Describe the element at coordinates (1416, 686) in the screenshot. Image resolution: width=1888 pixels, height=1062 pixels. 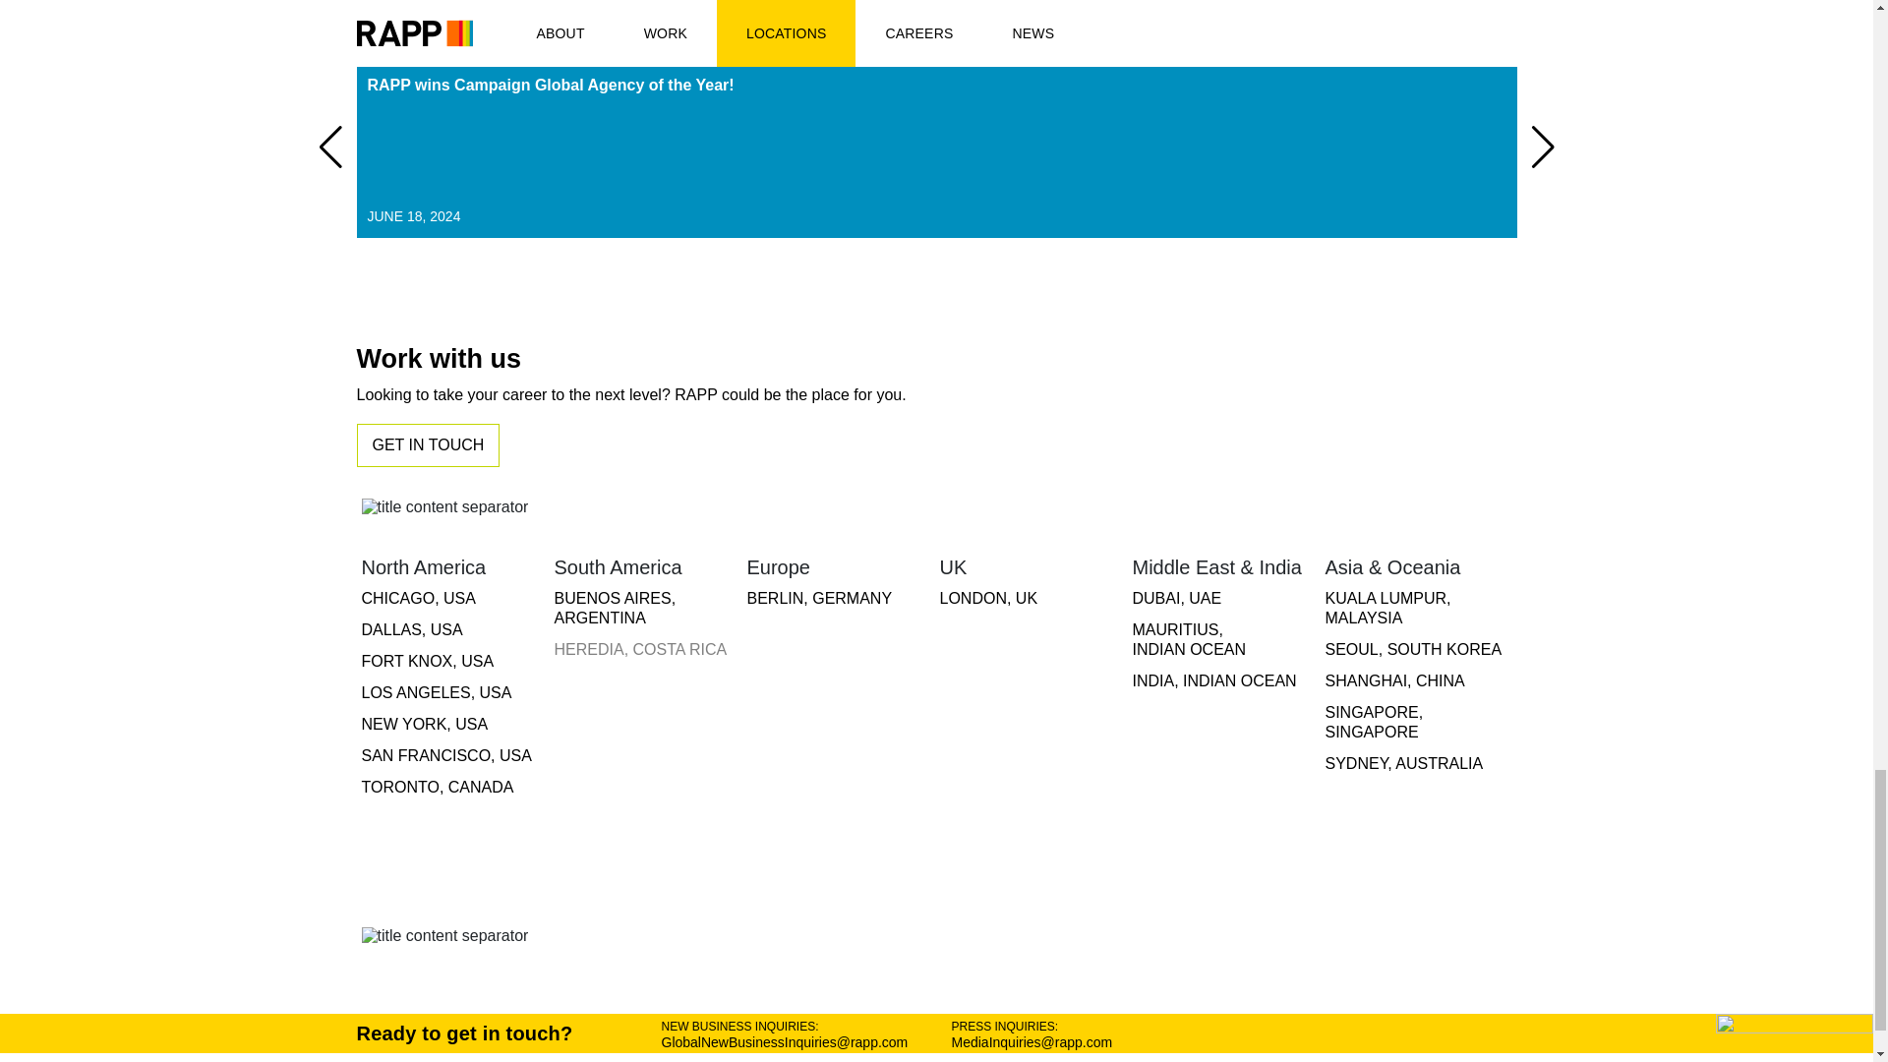
I see `SHANGHAI, CHINA` at that location.